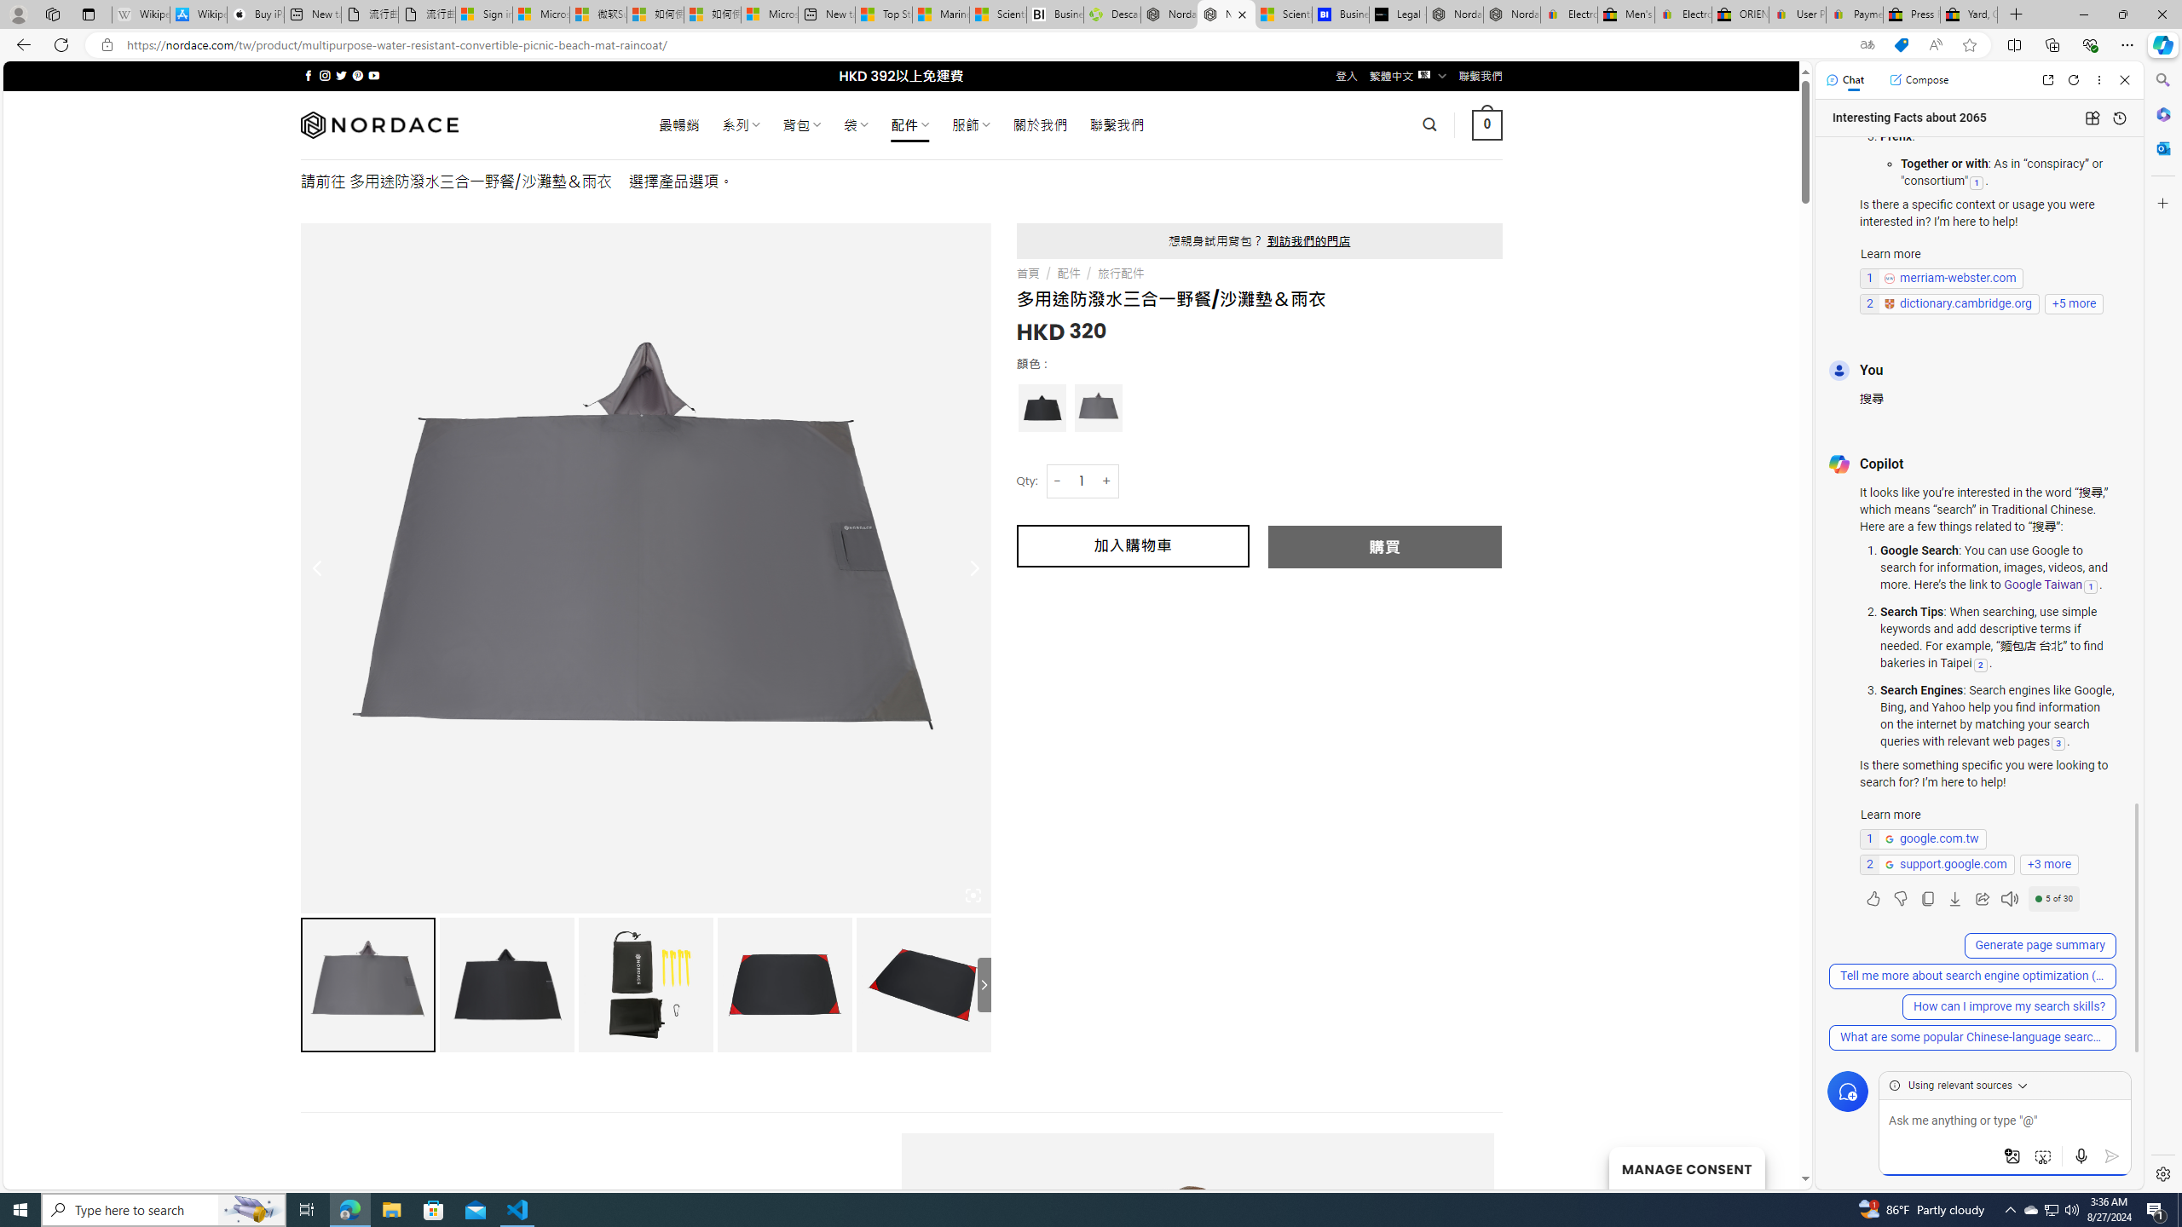 The height and width of the screenshot is (1227, 2182). What do you see at coordinates (309, 75) in the screenshot?
I see `Follow on Facebook` at bounding box center [309, 75].